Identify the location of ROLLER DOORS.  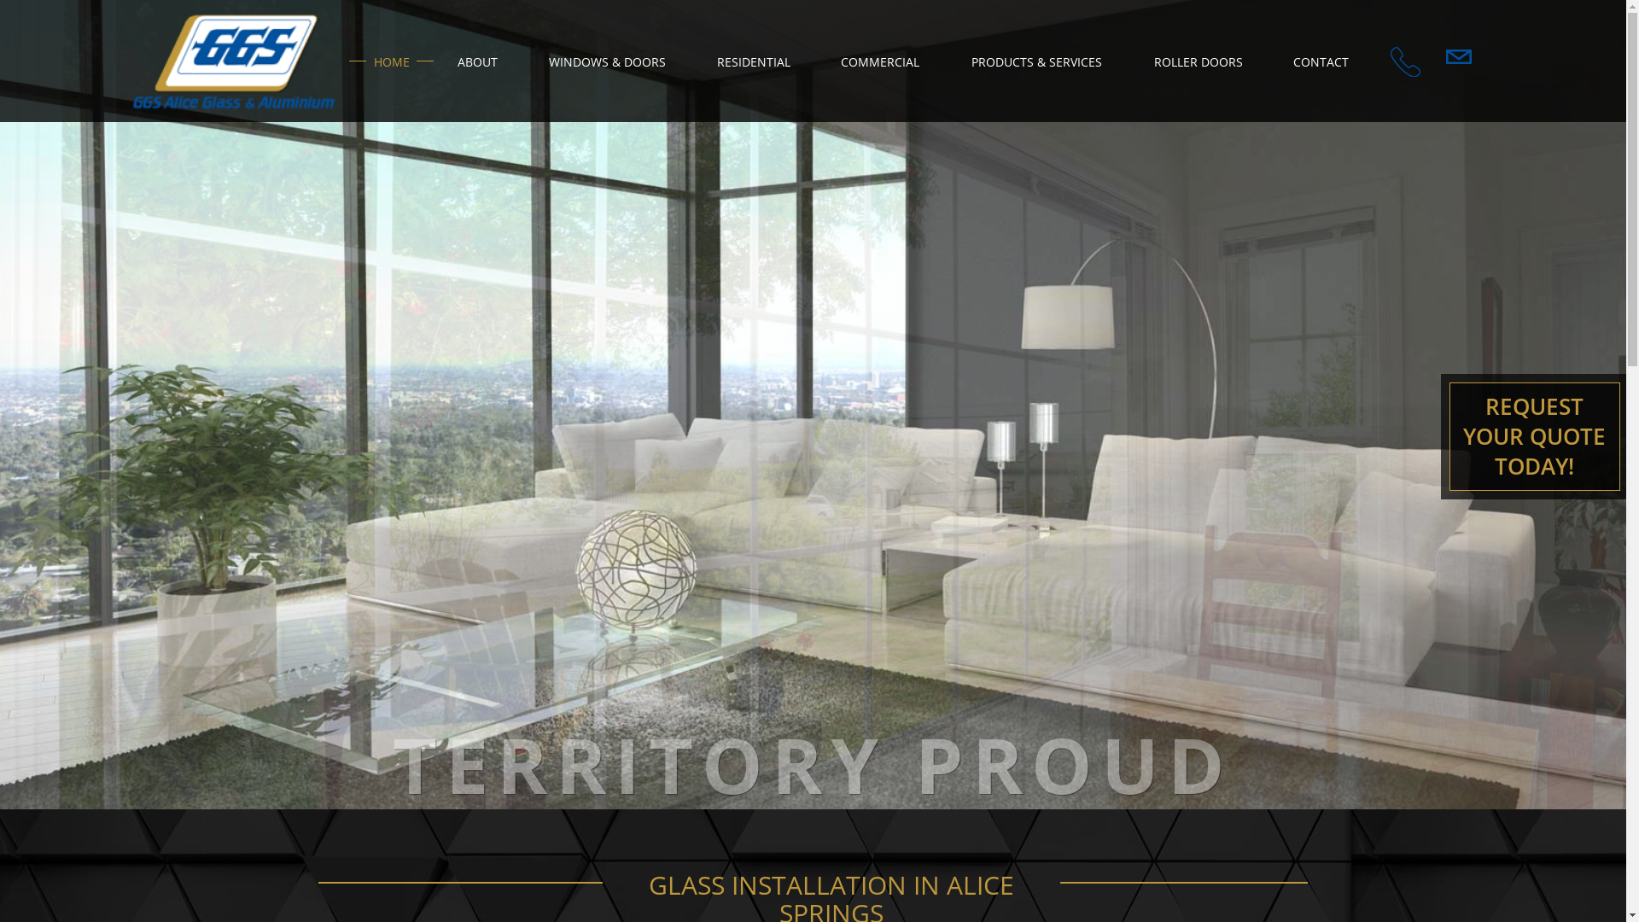
(1199, 61).